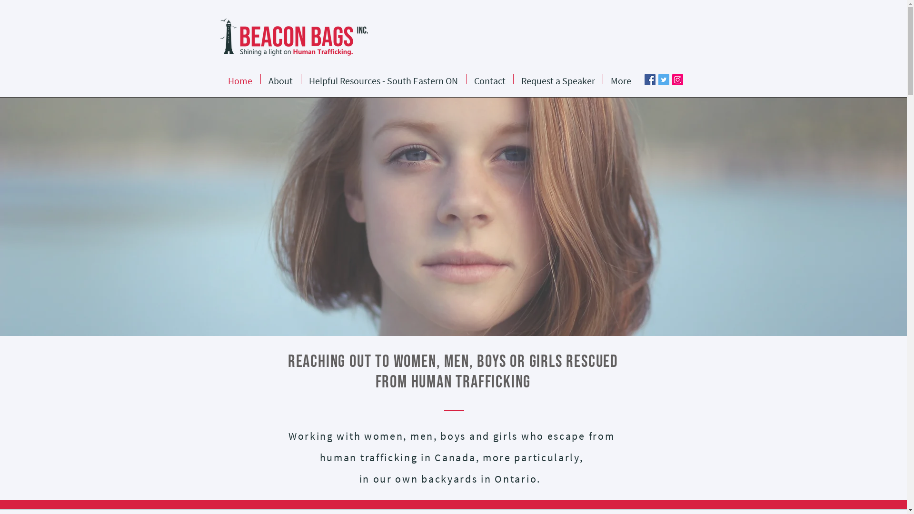 The height and width of the screenshot is (514, 914). I want to click on About, so click(281, 79).